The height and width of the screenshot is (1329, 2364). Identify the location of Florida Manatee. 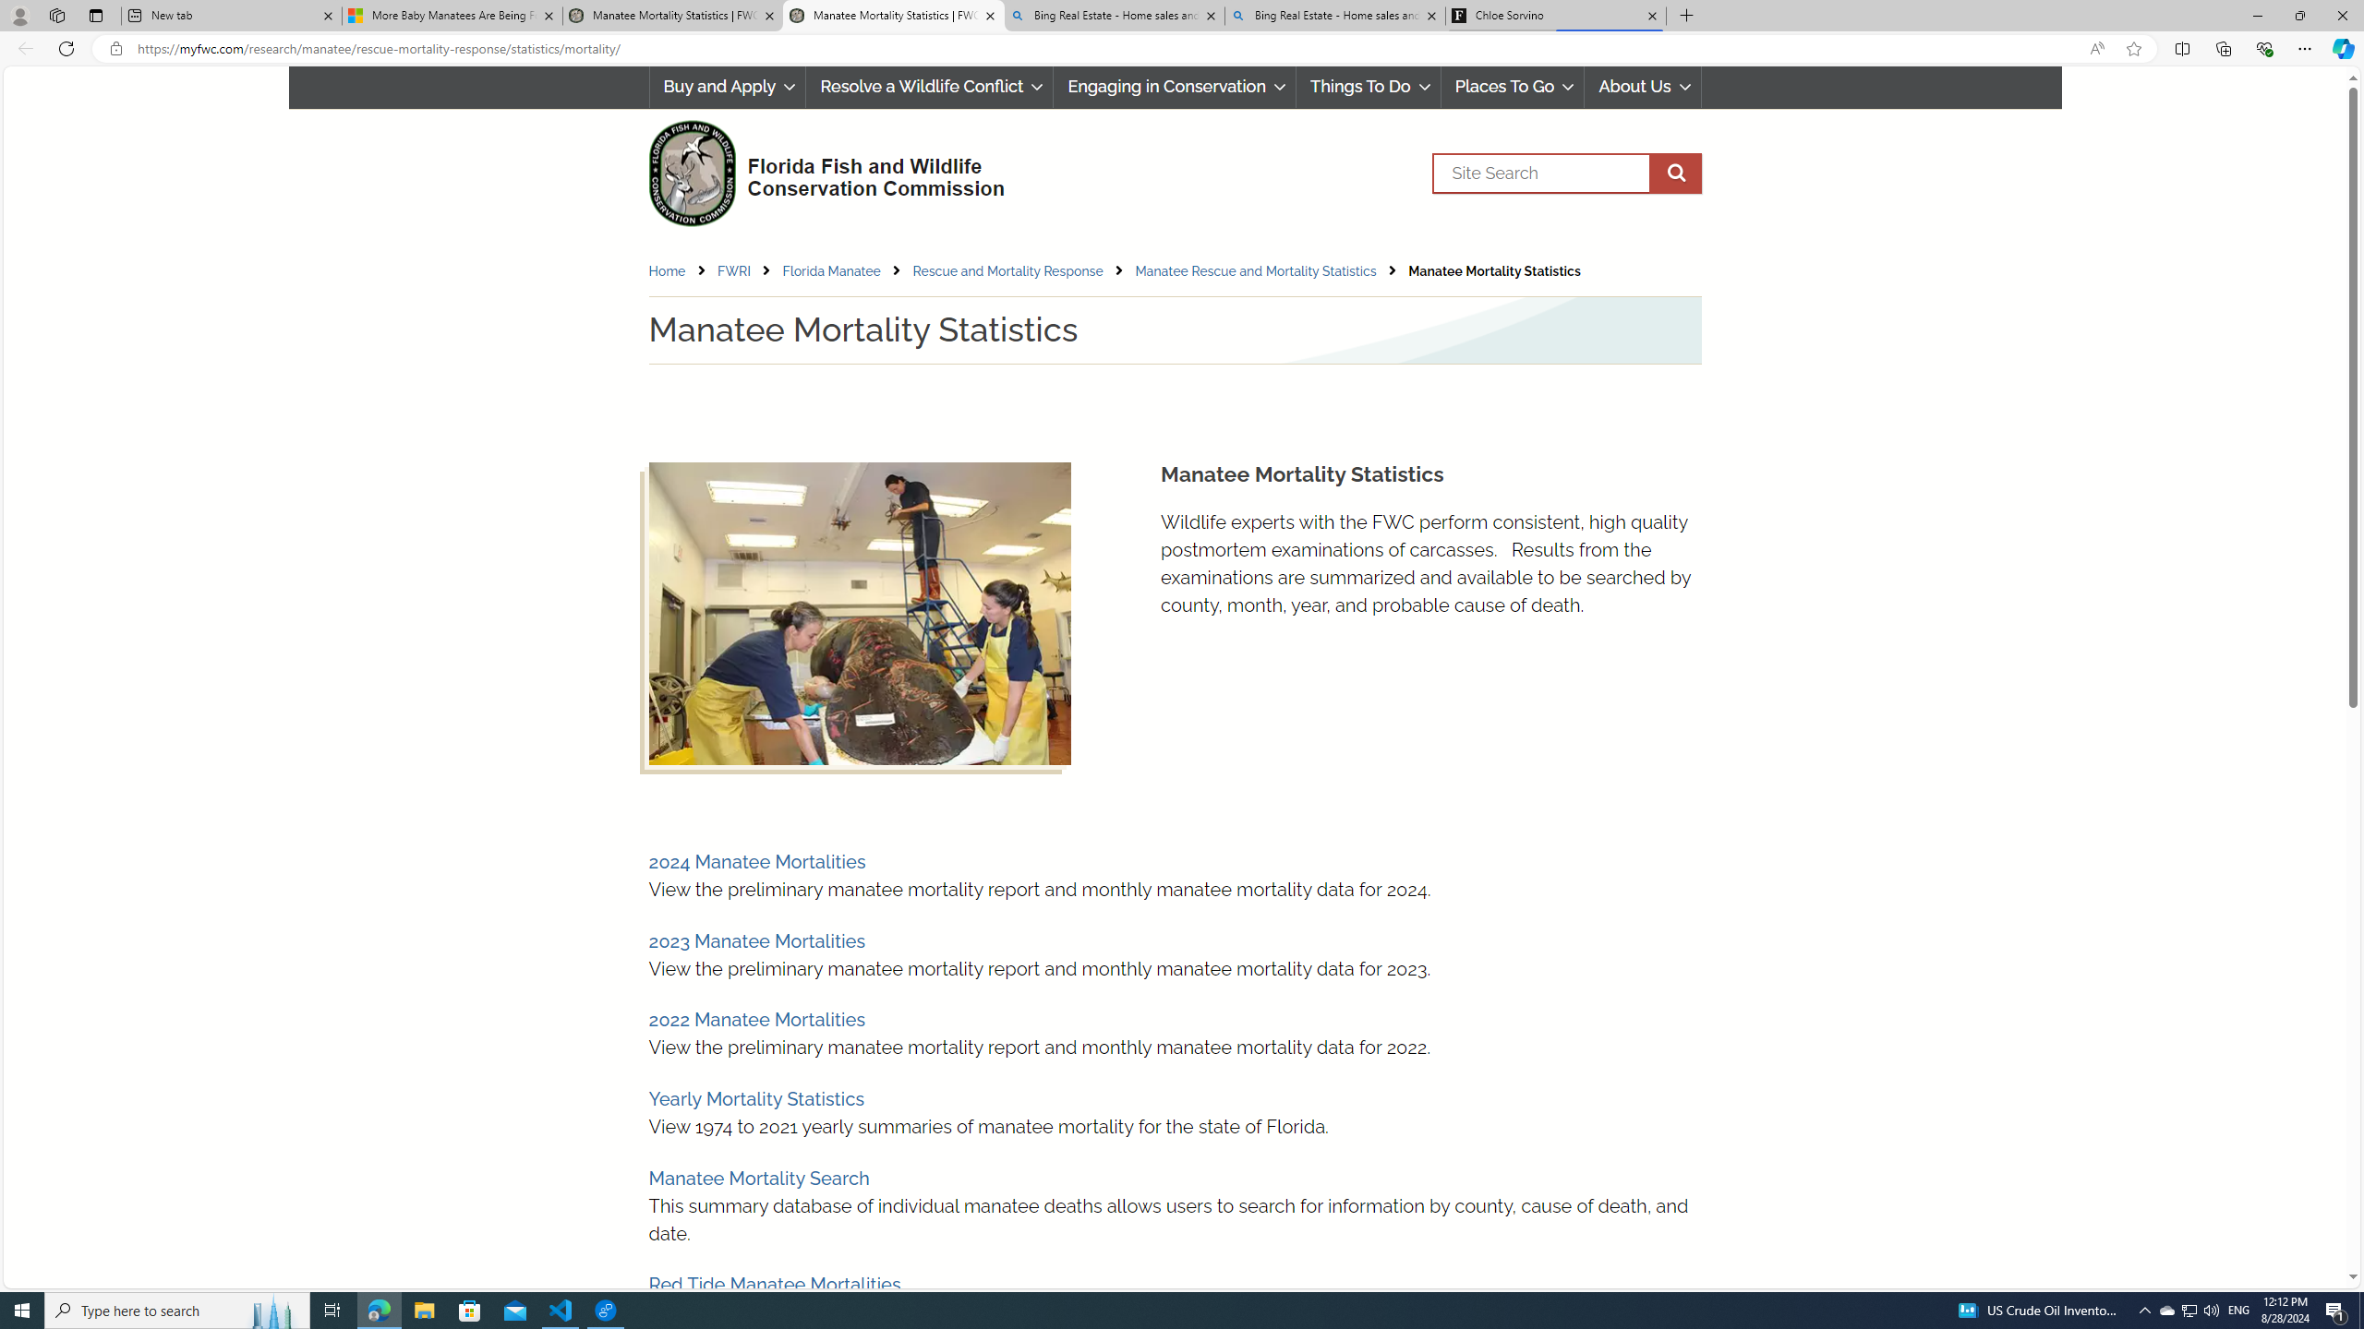
(846, 271).